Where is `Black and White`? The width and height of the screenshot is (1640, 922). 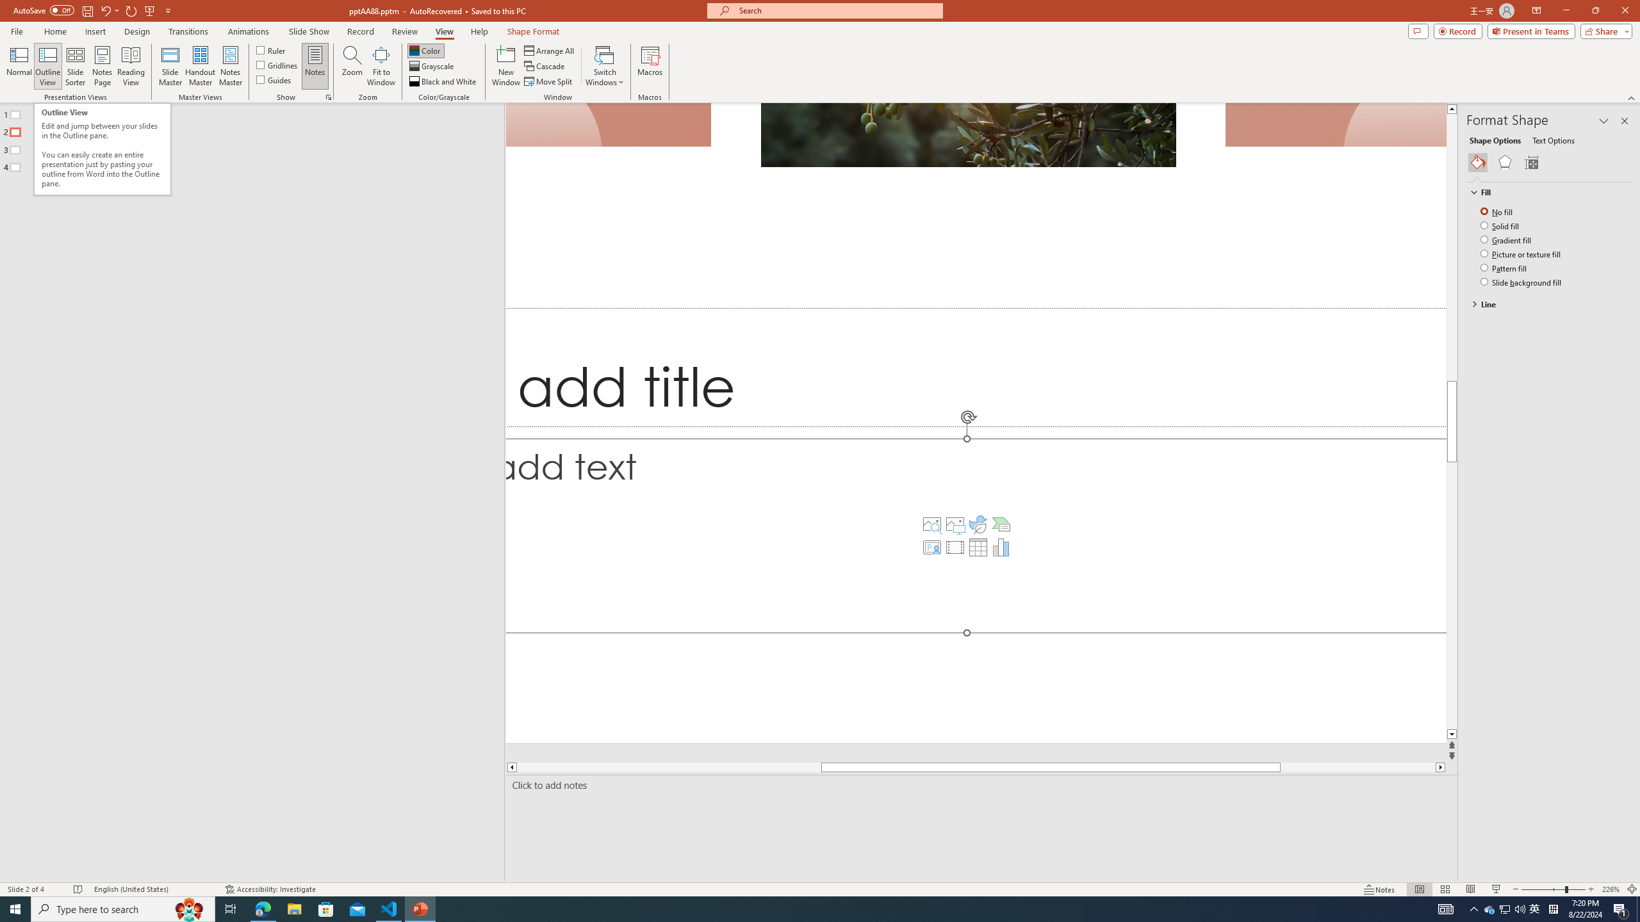 Black and White is located at coordinates (443, 82).